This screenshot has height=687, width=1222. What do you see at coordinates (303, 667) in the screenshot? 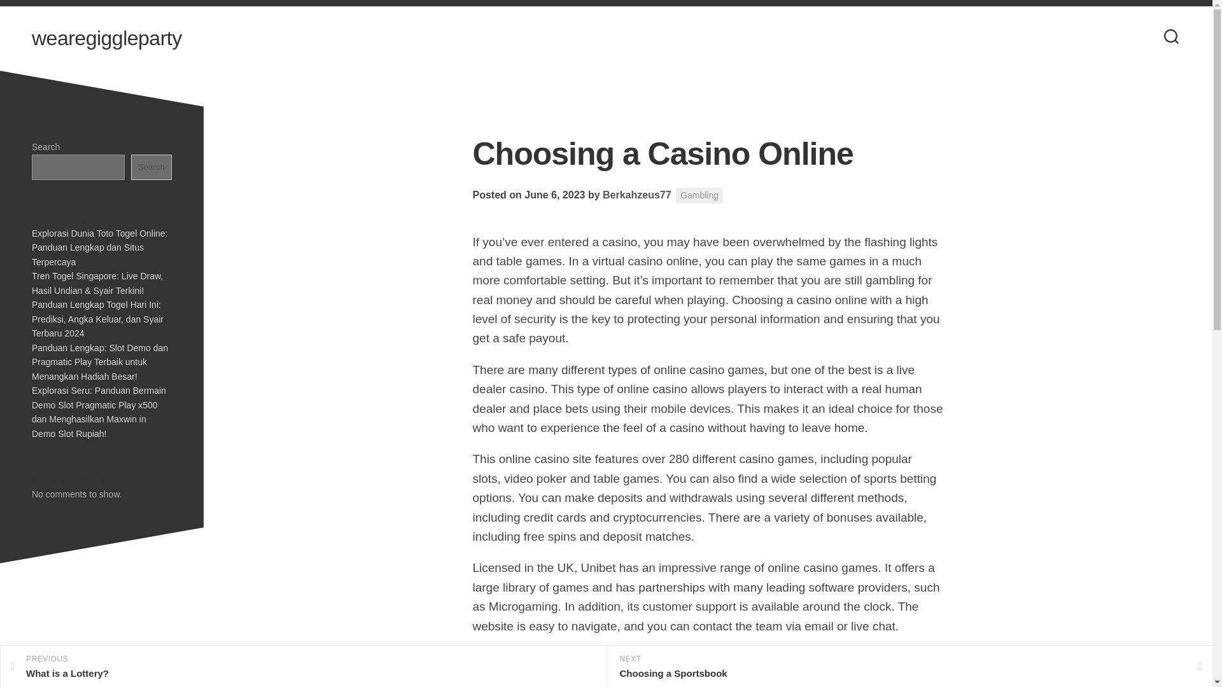
I see `Berkahzeus77` at bounding box center [303, 667].